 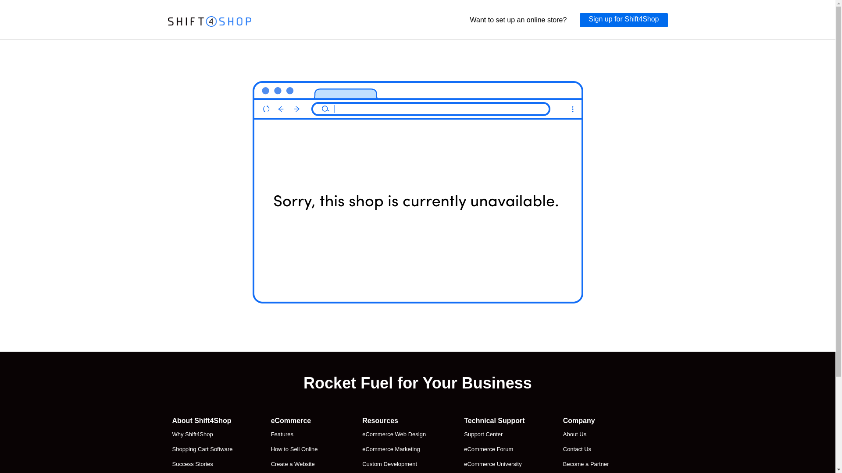 What do you see at coordinates (494, 449) in the screenshot?
I see `eCommerce Forum` at bounding box center [494, 449].